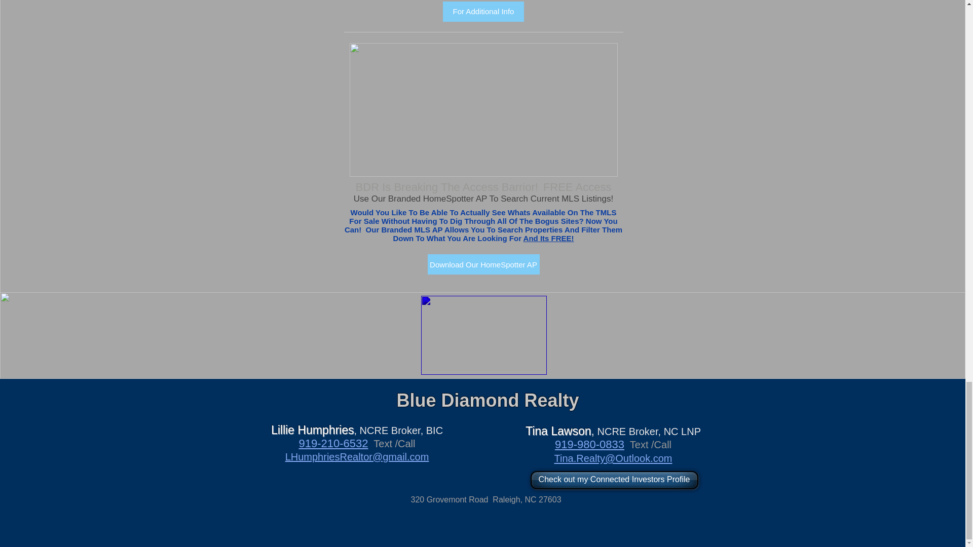 This screenshot has height=547, width=973. What do you see at coordinates (483, 12) in the screenshot?
I see `For Additional Info` at bounding box center [483, 12].